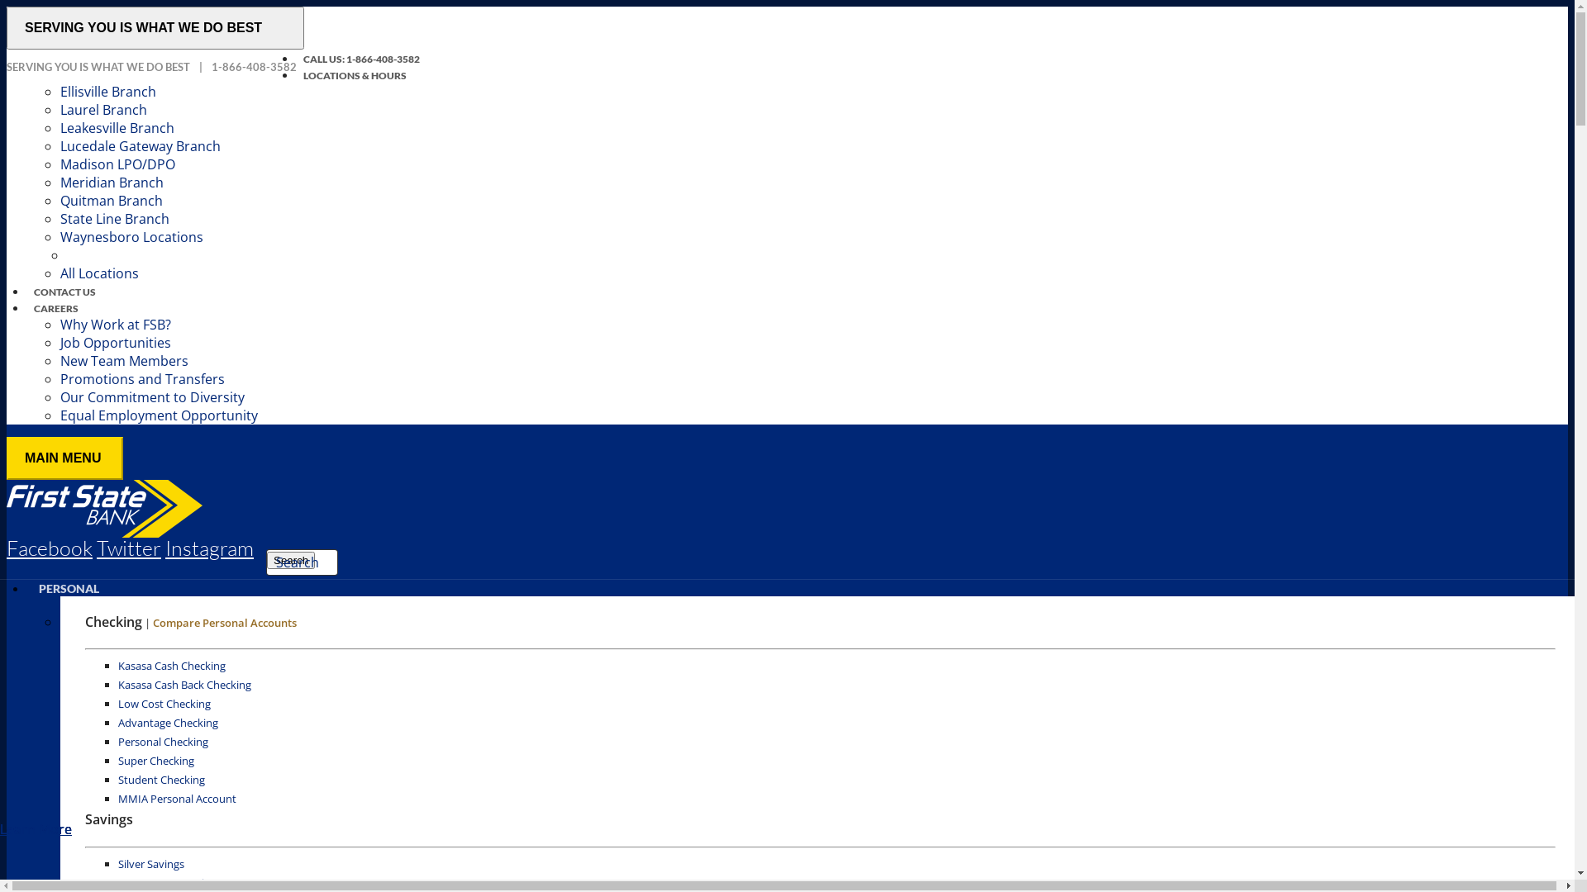 This screenshot has width=1587, height=892. I want to click on Promotions and Transfers, so click(142, 379).